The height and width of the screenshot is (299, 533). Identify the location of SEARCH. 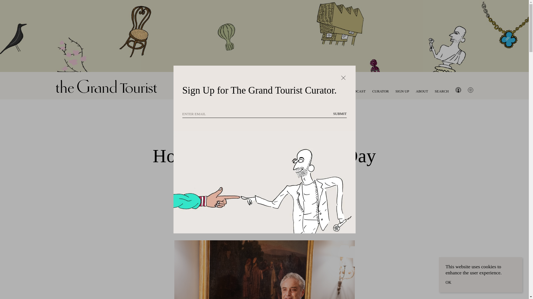
(442, 91).